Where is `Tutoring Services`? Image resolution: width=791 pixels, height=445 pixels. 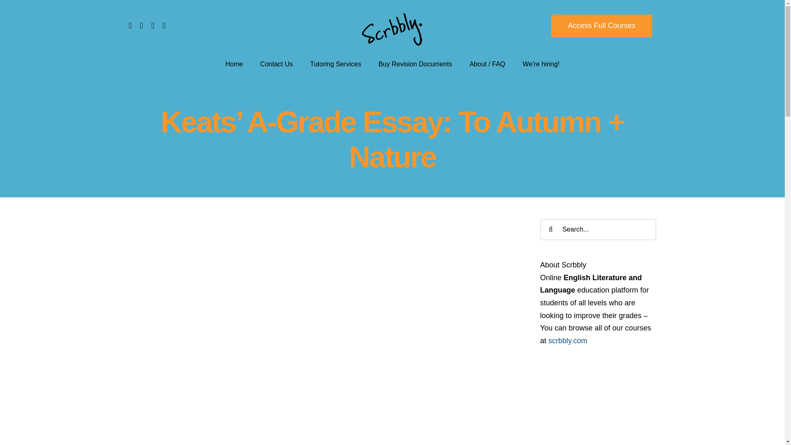 Tutoring Services is located at coordinates (335, 63).